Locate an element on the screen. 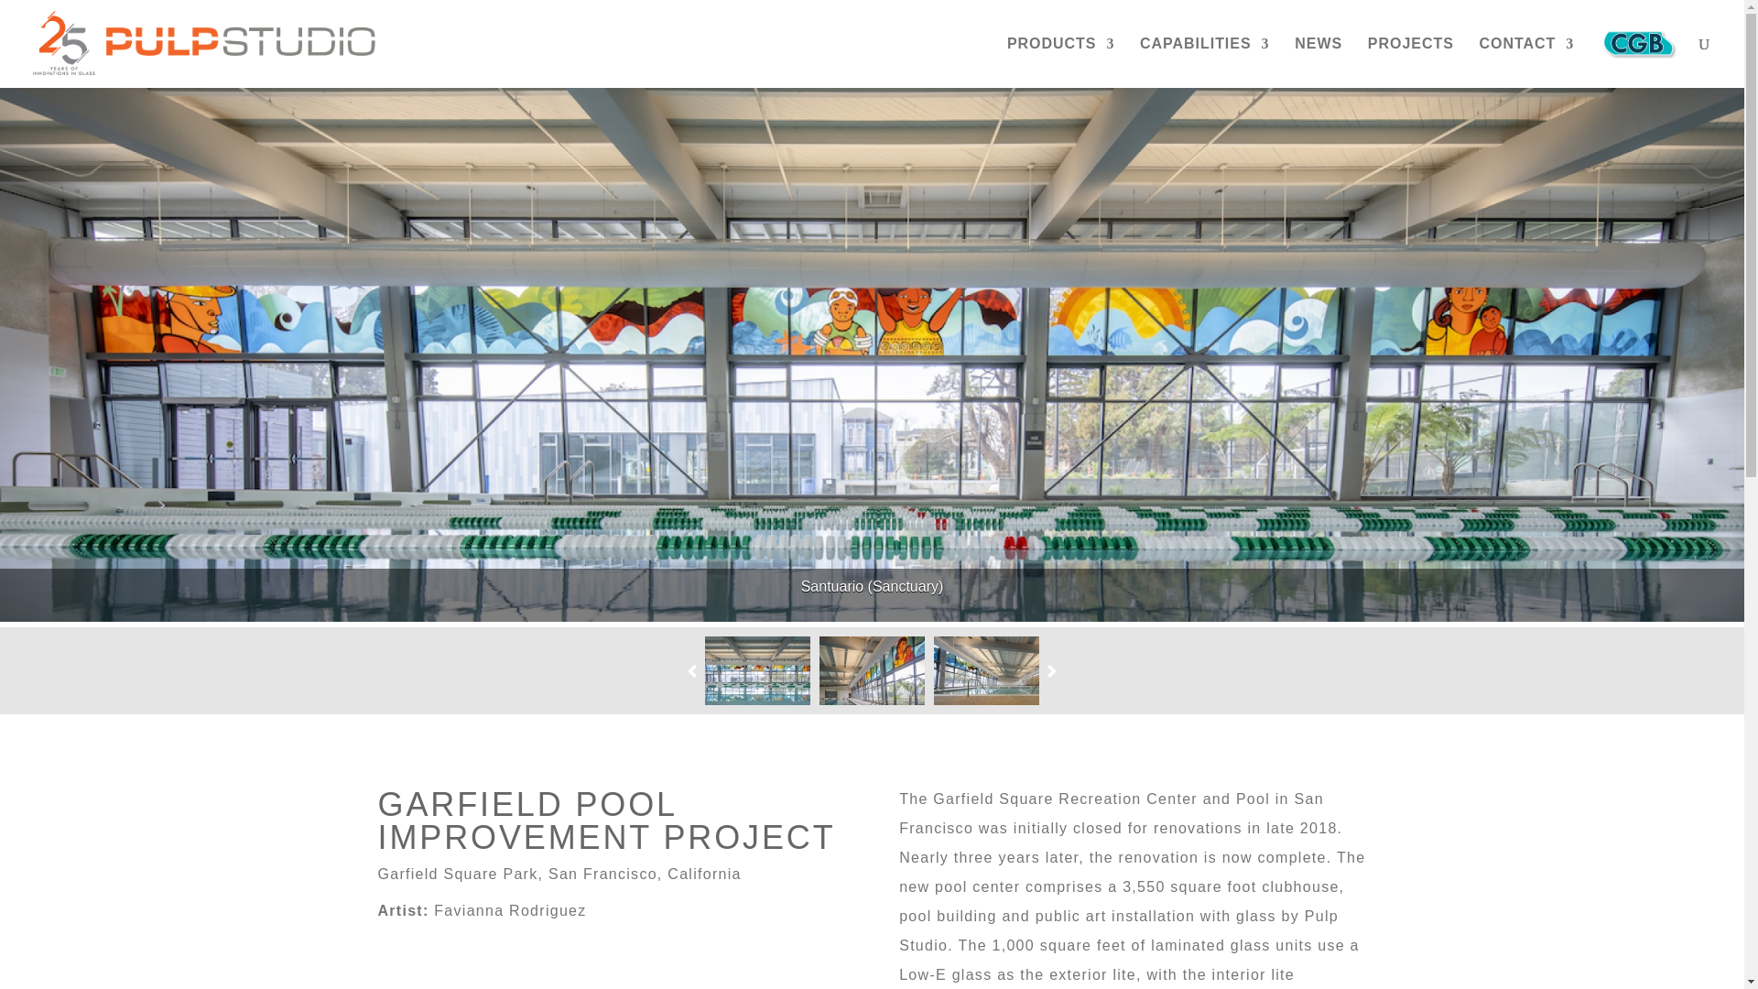  California Glass Bending is located at coordinates (1639, 51).